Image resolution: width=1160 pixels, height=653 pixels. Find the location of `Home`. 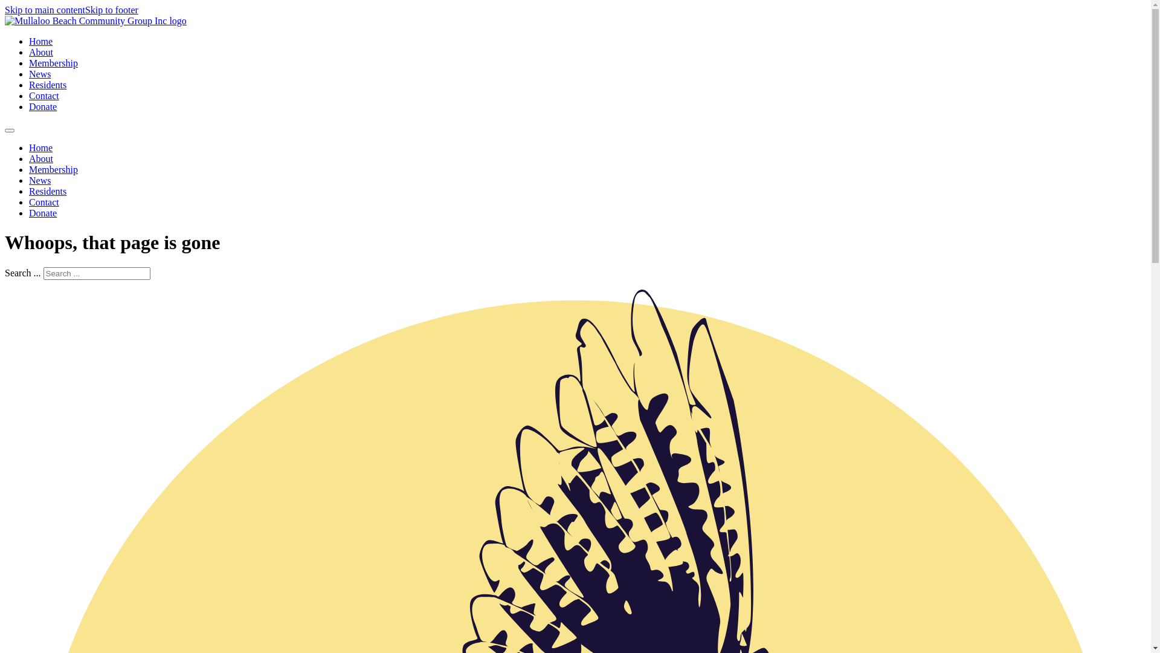

Home is located at coordinates (41, 148).